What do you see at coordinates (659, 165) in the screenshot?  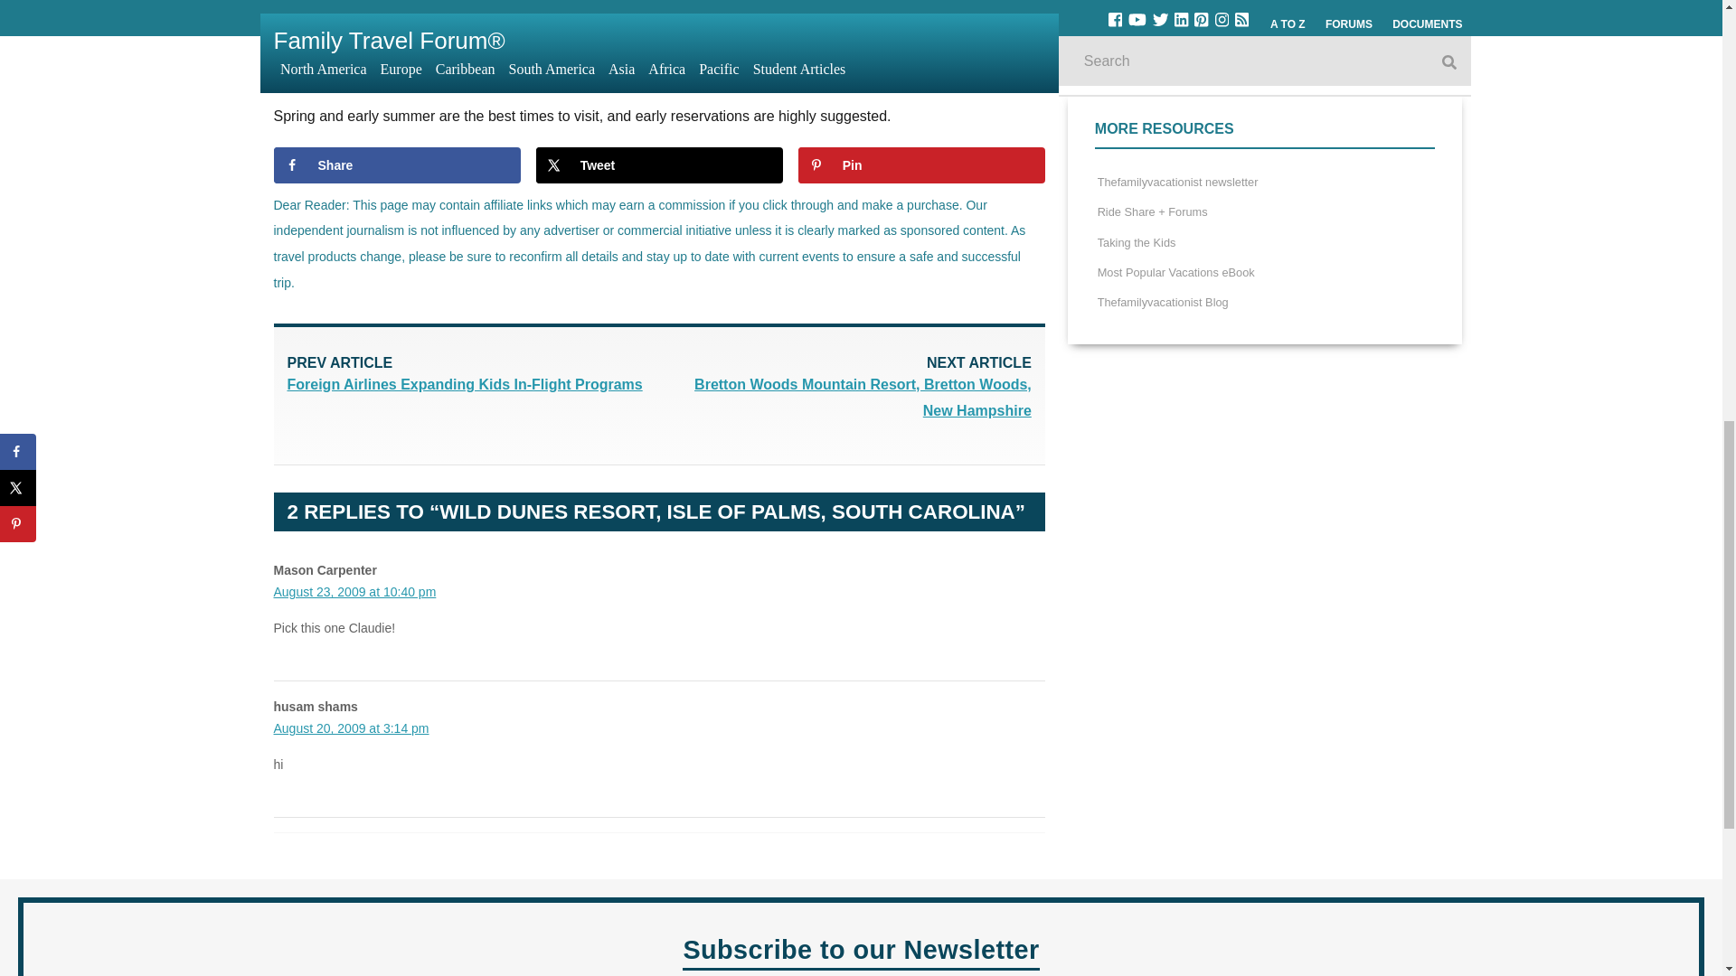 I see `Share on X` at bounding box center [659, 165].